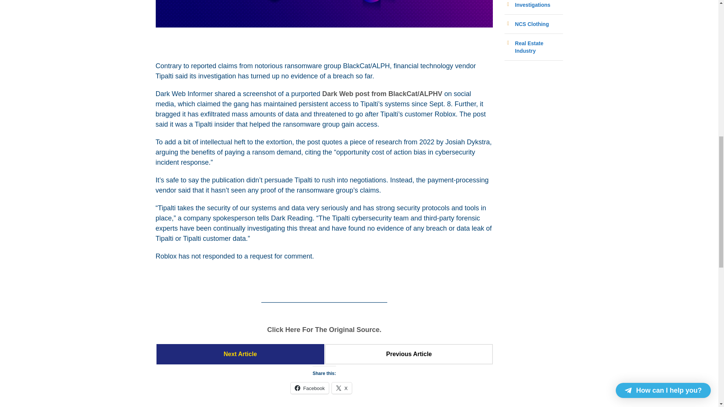 The width and height of the screenshot is (724, 407). I want to click on Click to share on Facebook, so click(310, 388).